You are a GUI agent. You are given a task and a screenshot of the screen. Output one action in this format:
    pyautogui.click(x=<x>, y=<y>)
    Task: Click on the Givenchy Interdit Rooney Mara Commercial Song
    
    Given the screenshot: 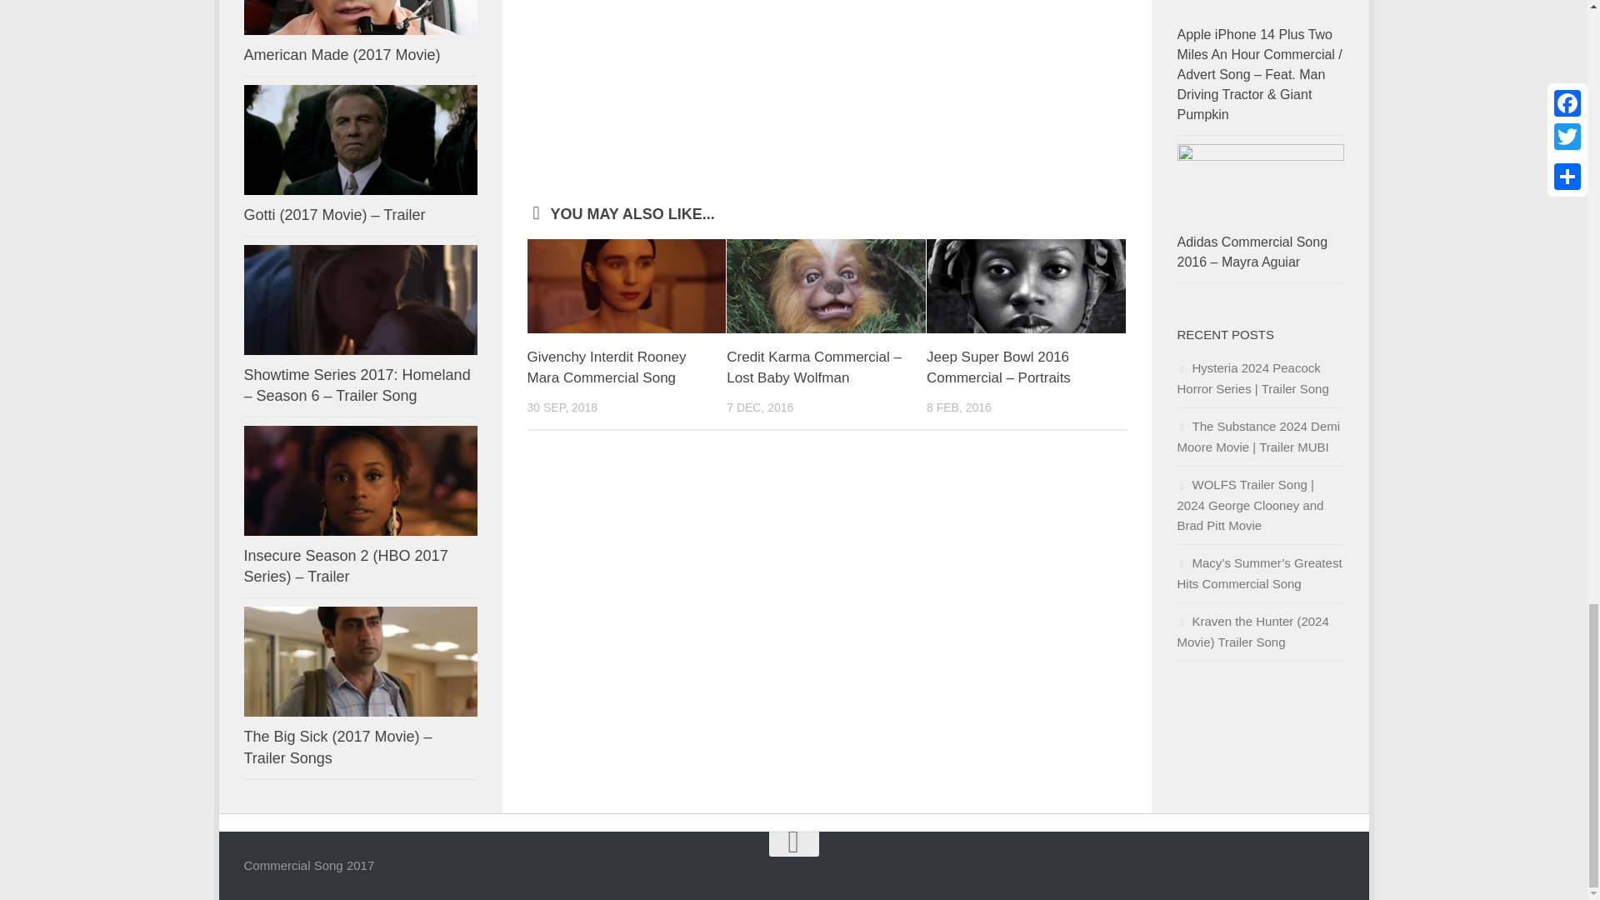 What is the action you would take?
    pyautogui.click(x=606, y=368)
    